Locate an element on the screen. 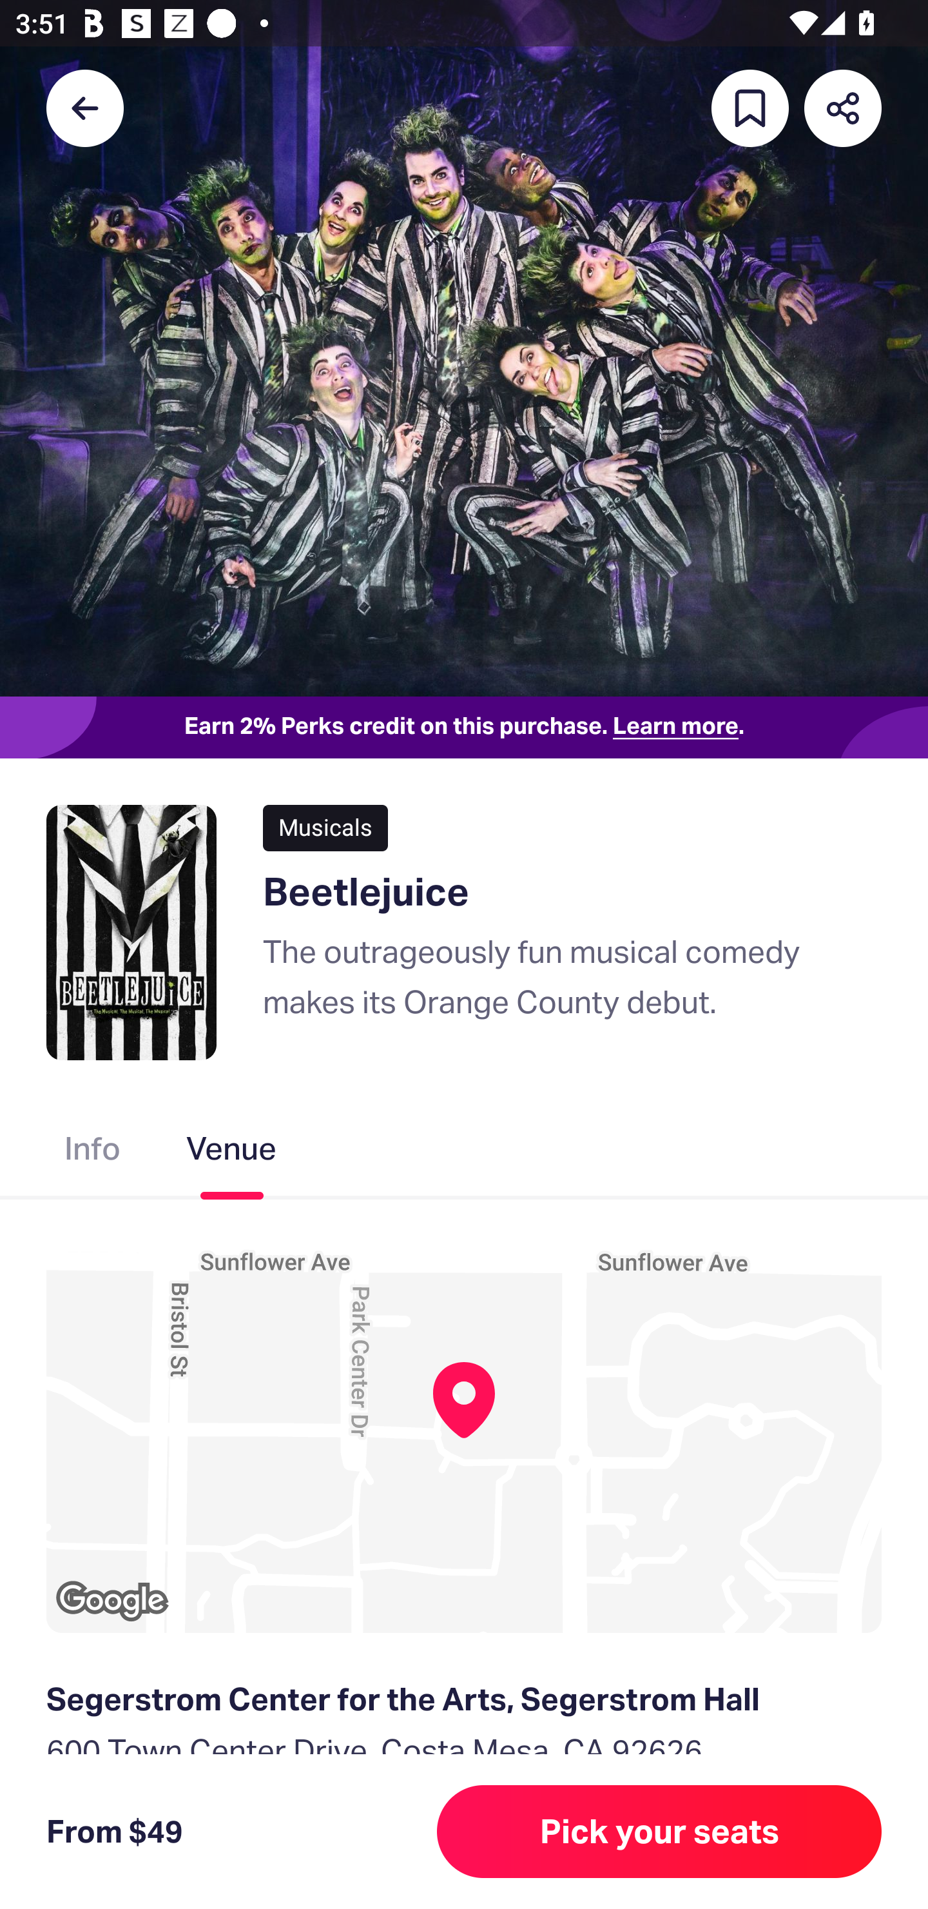  Info is located at coordinates (93, 1152).